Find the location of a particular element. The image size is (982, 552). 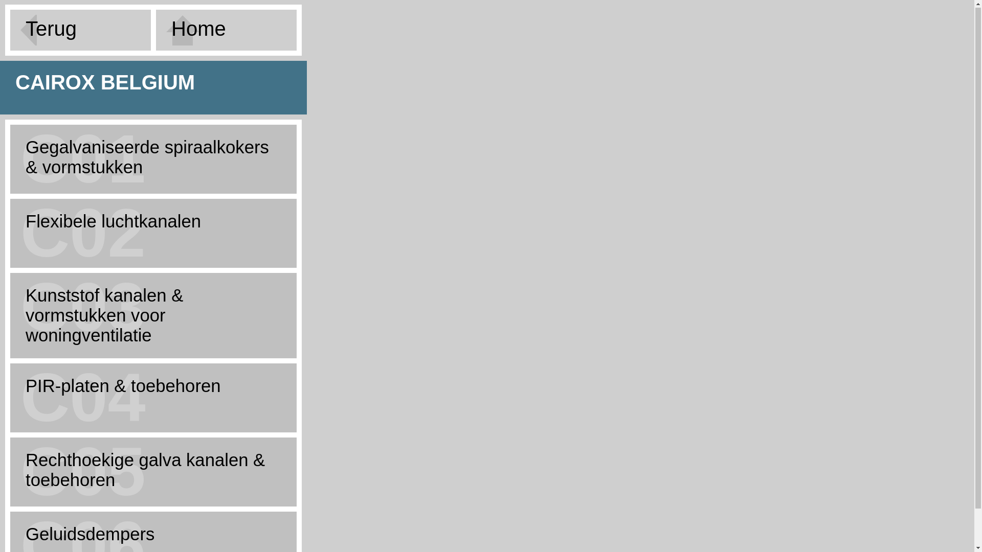

Terug is located at coordinates (81, 31).